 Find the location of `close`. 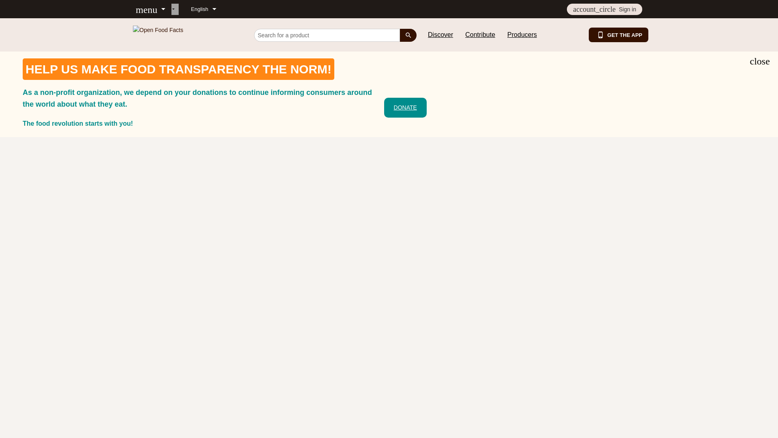

close is located at coordinates (759, 61).